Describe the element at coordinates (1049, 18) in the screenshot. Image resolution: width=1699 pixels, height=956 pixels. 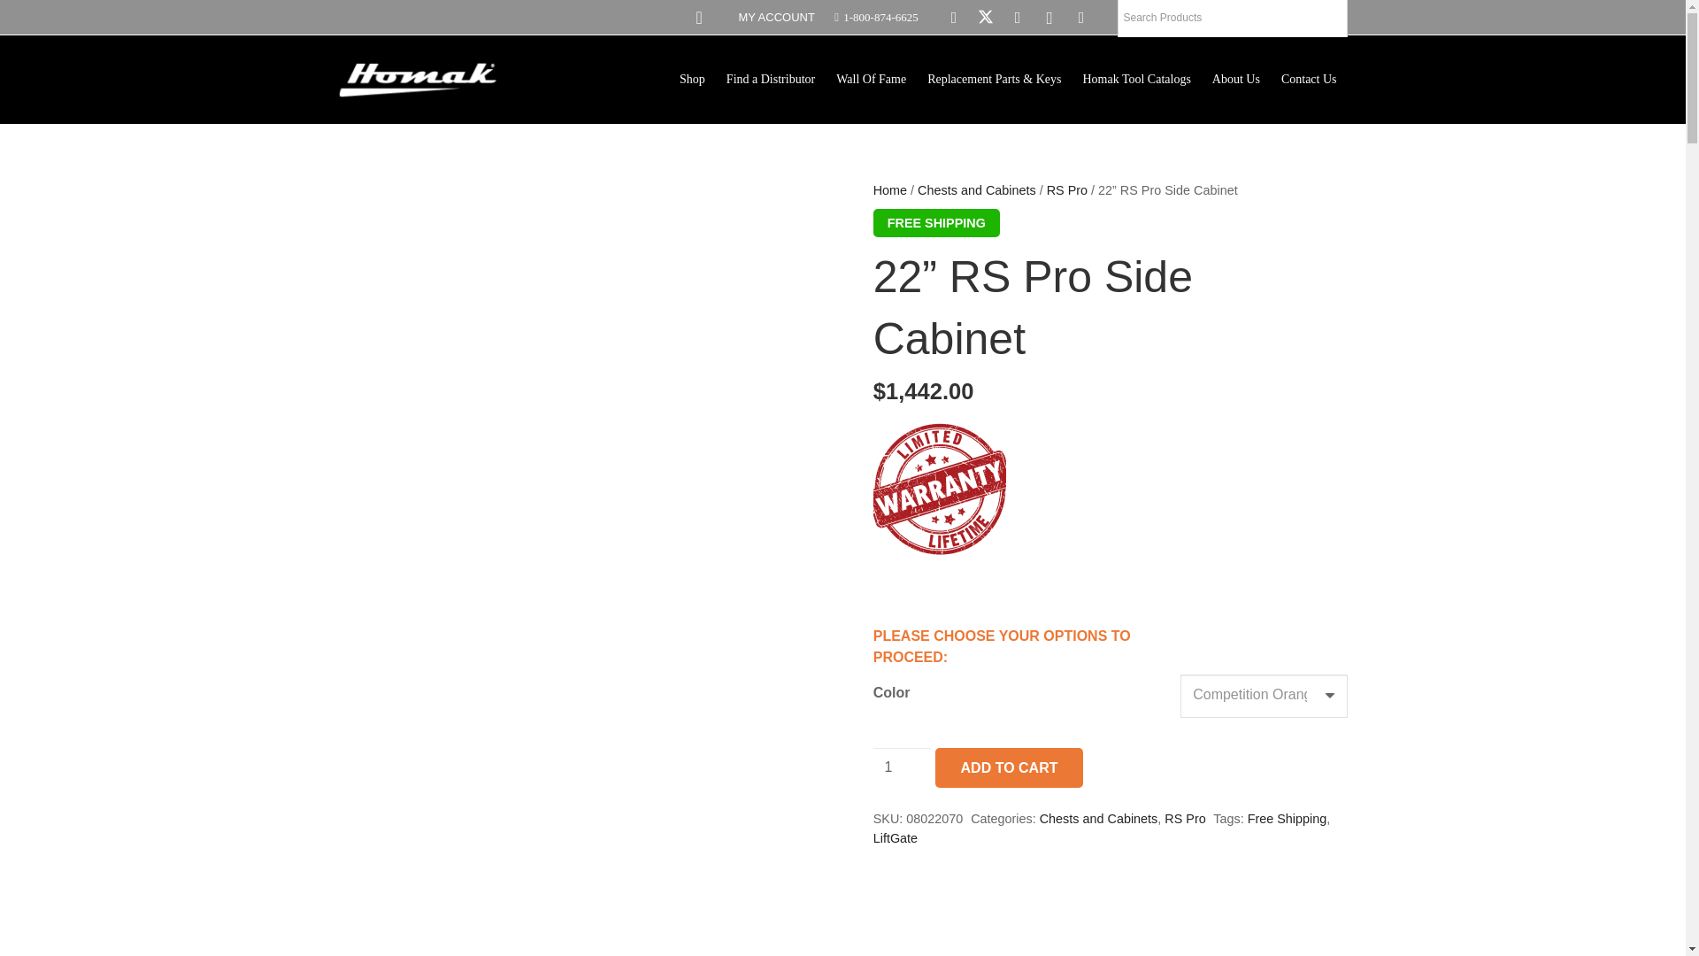
I see `Instagram` at that location.